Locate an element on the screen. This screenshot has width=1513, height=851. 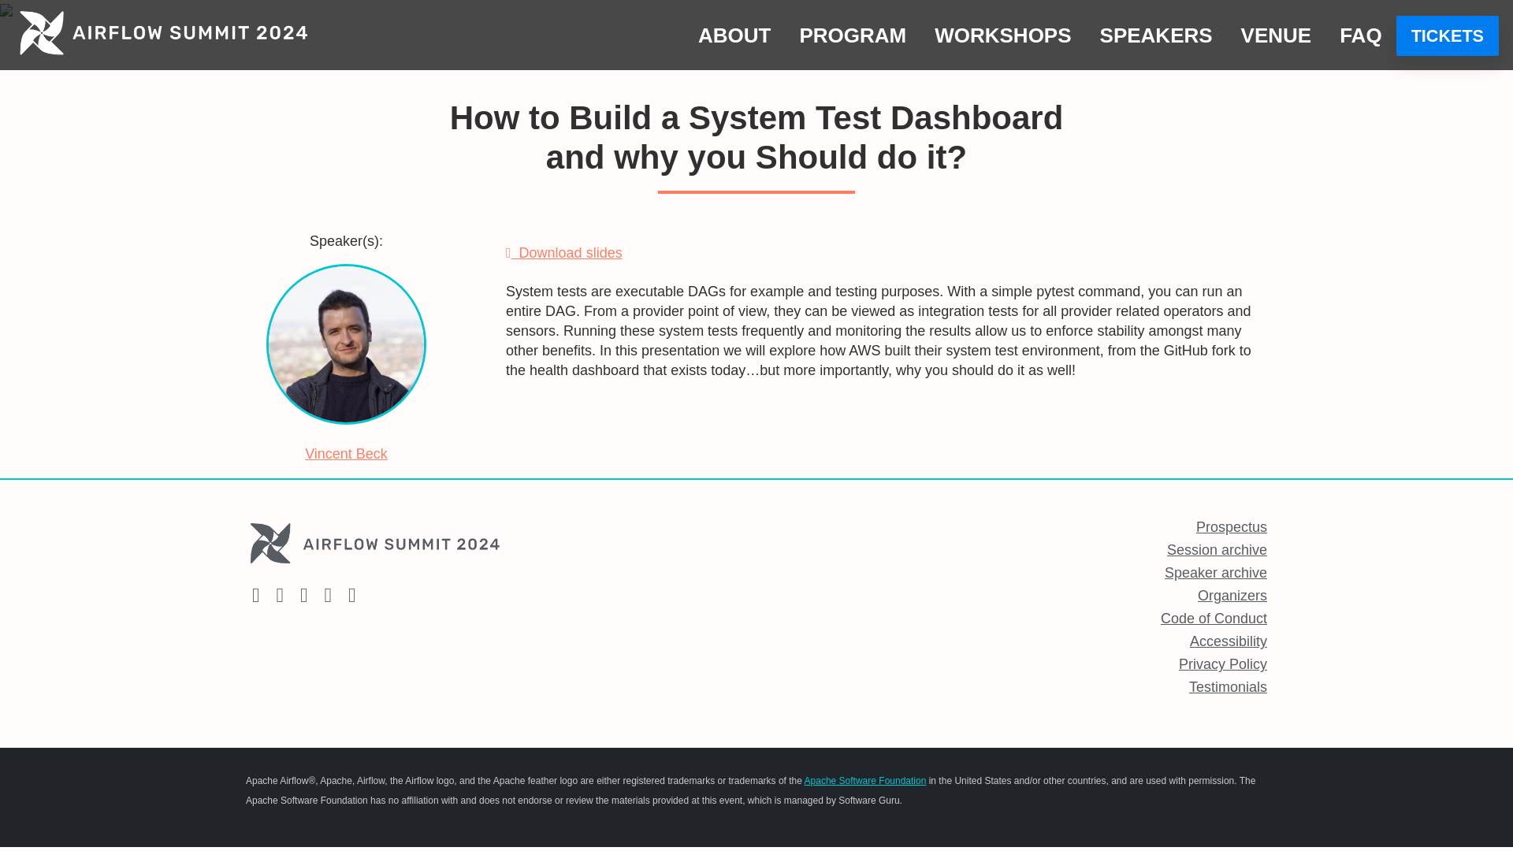
Code of Conduct is located at coordinates (1214, 618).